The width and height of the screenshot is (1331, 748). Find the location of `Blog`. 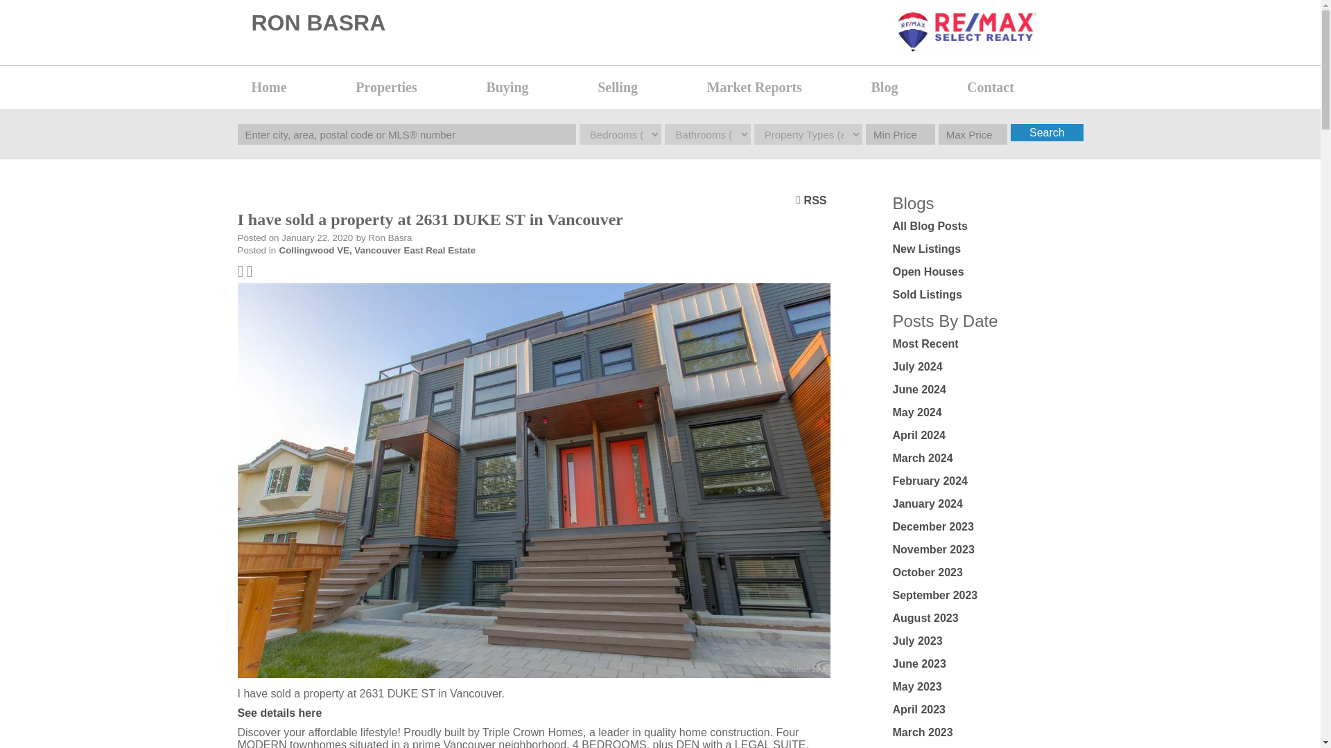

Blog is located at coordinates (912, 87).